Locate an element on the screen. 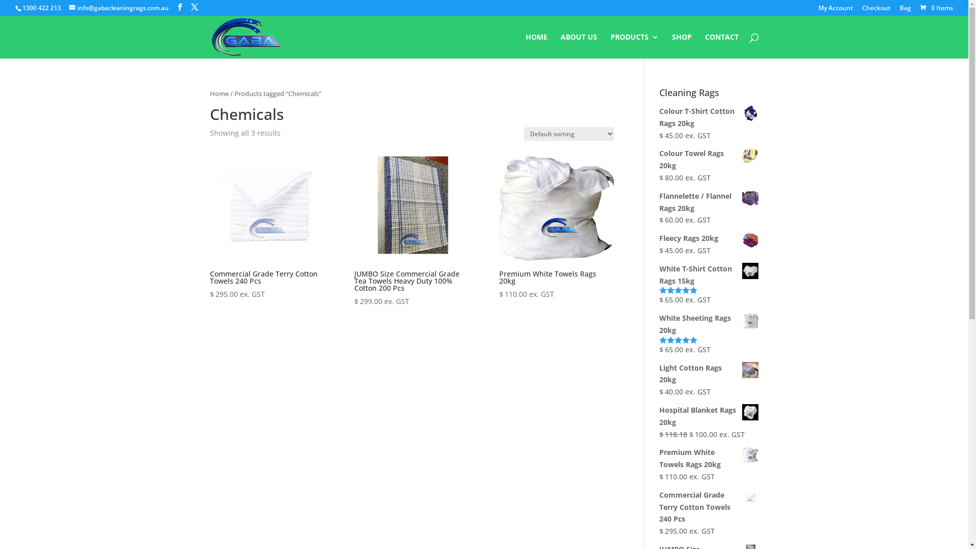  HOME is located at coordinates (537, 46).